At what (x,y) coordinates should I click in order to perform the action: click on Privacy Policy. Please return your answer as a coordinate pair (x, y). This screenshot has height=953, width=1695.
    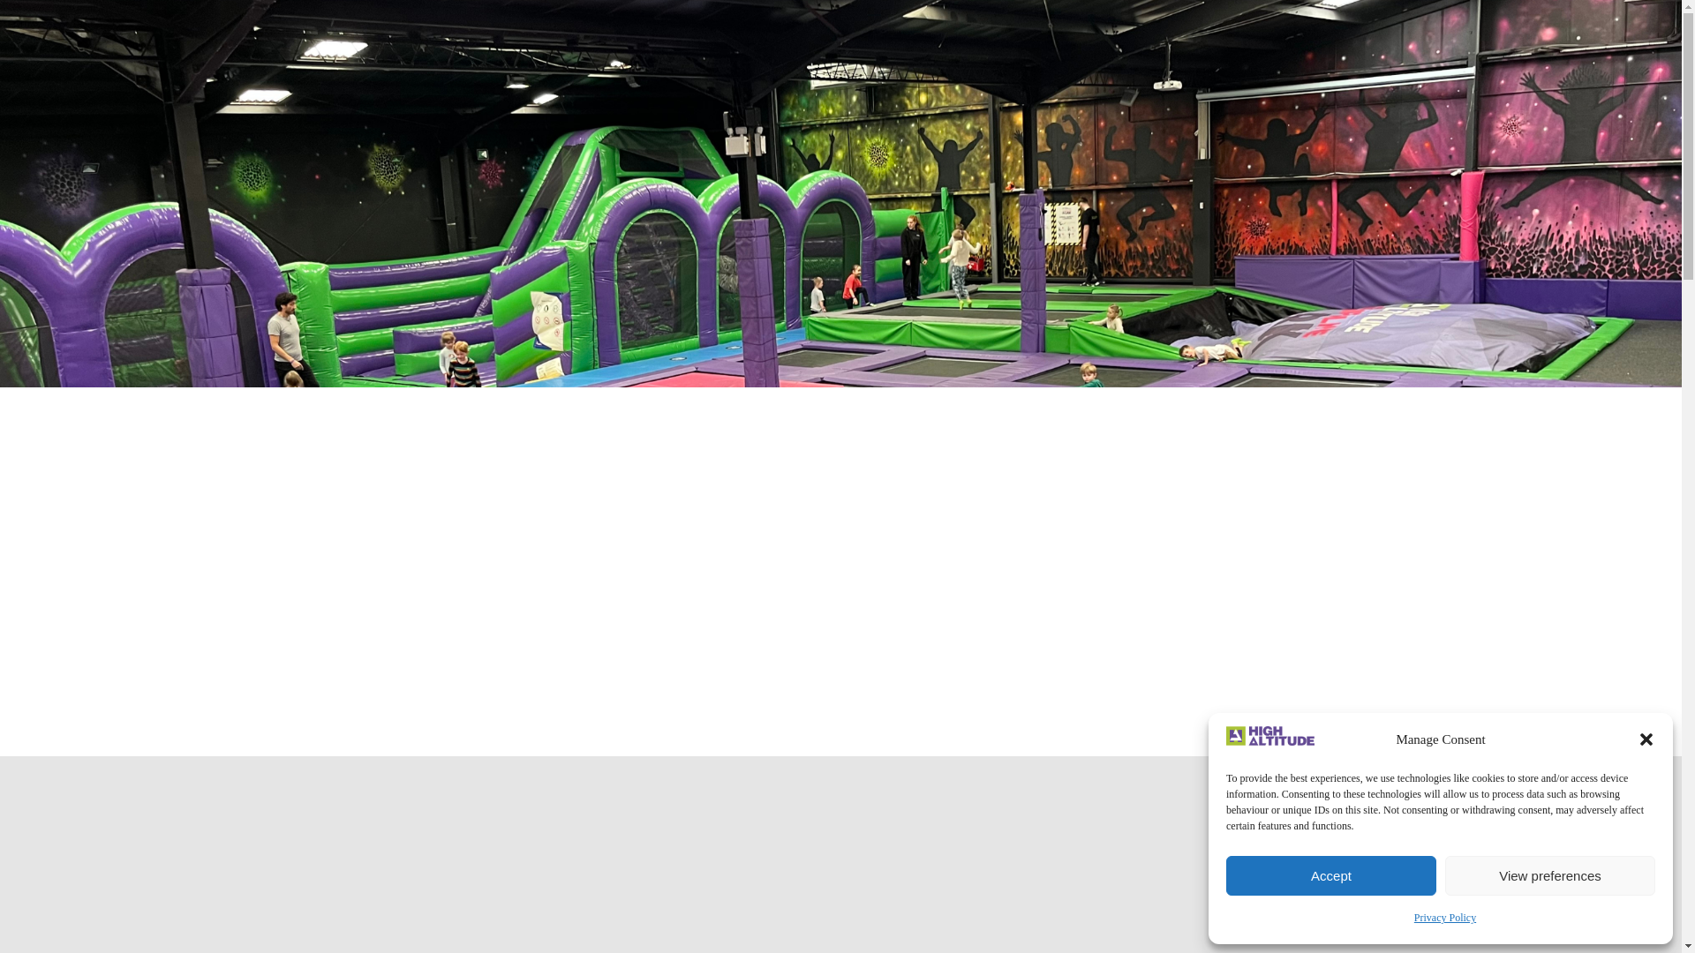
    Looking at the image, I should click on (1444, 918).